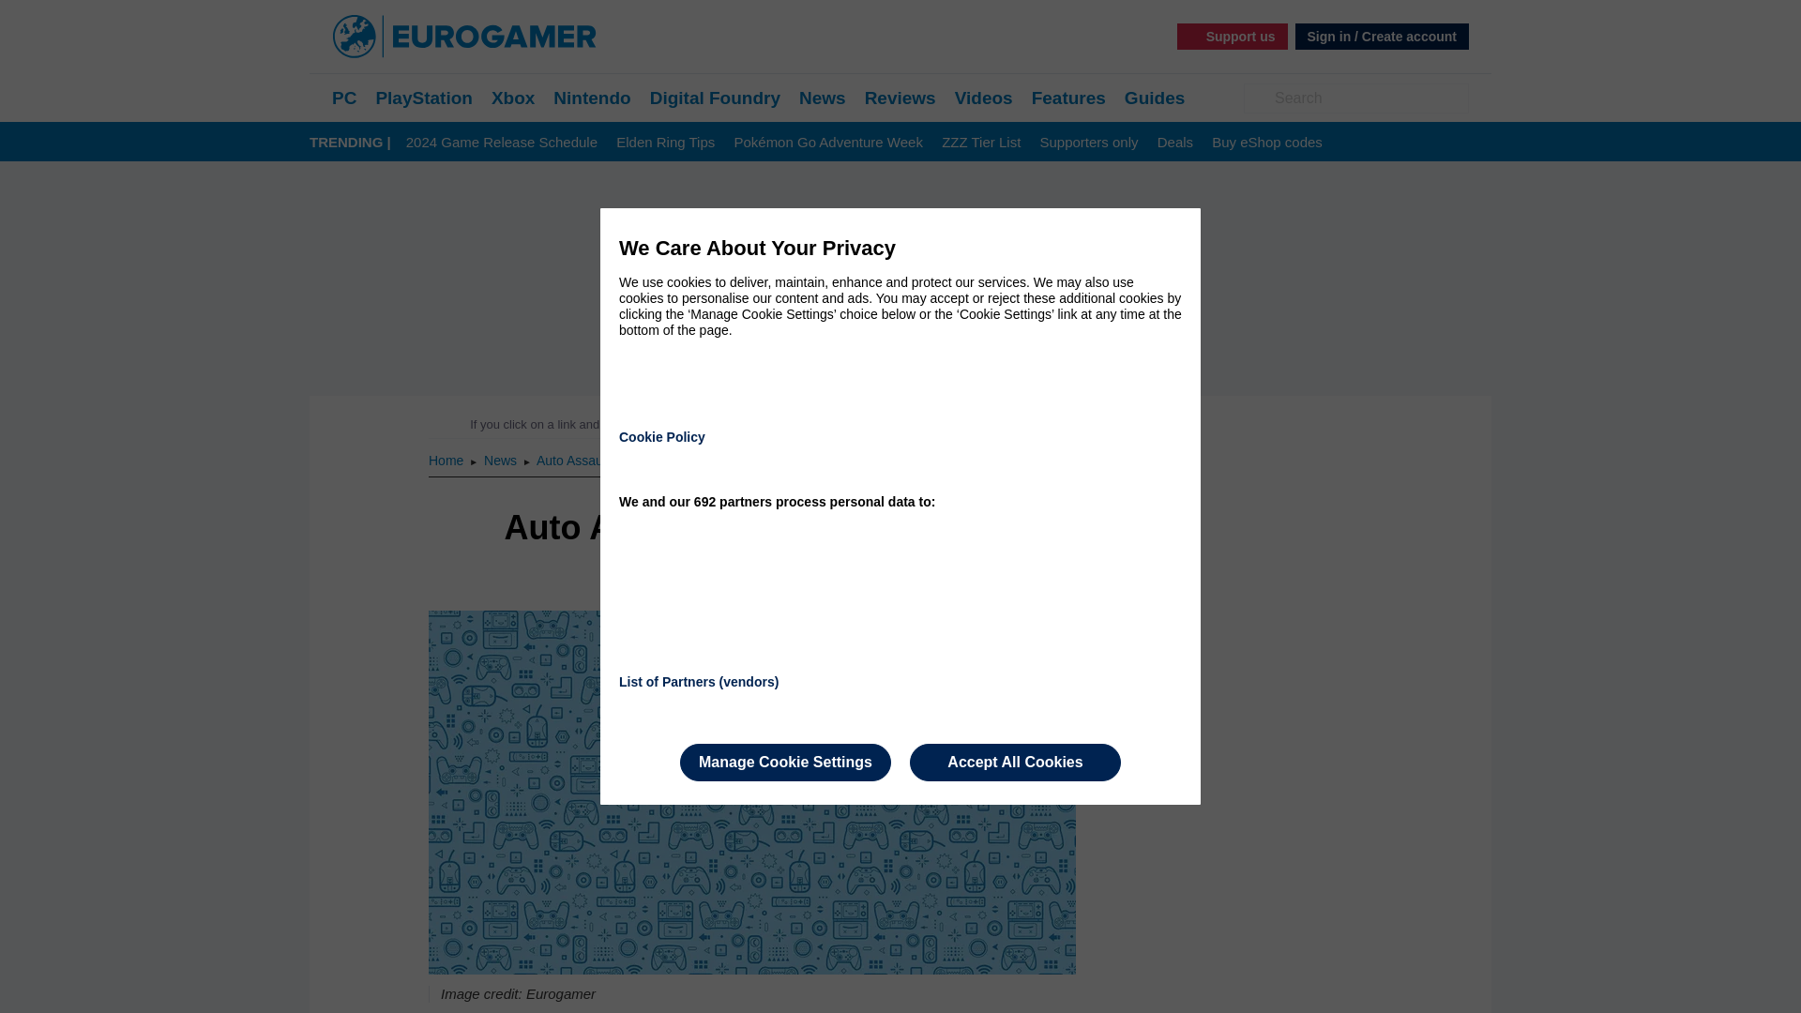  Describe the element at coordinates (591, 98) in the screenshot. I see `Nintendo` at that location.